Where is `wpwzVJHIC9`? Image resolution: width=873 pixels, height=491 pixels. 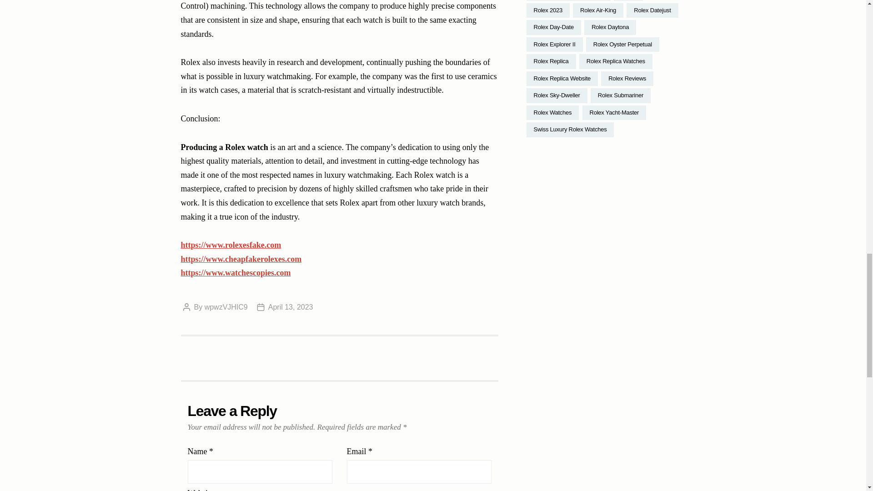
wpwzVJHIC9 is located at coordinates (226, 307).